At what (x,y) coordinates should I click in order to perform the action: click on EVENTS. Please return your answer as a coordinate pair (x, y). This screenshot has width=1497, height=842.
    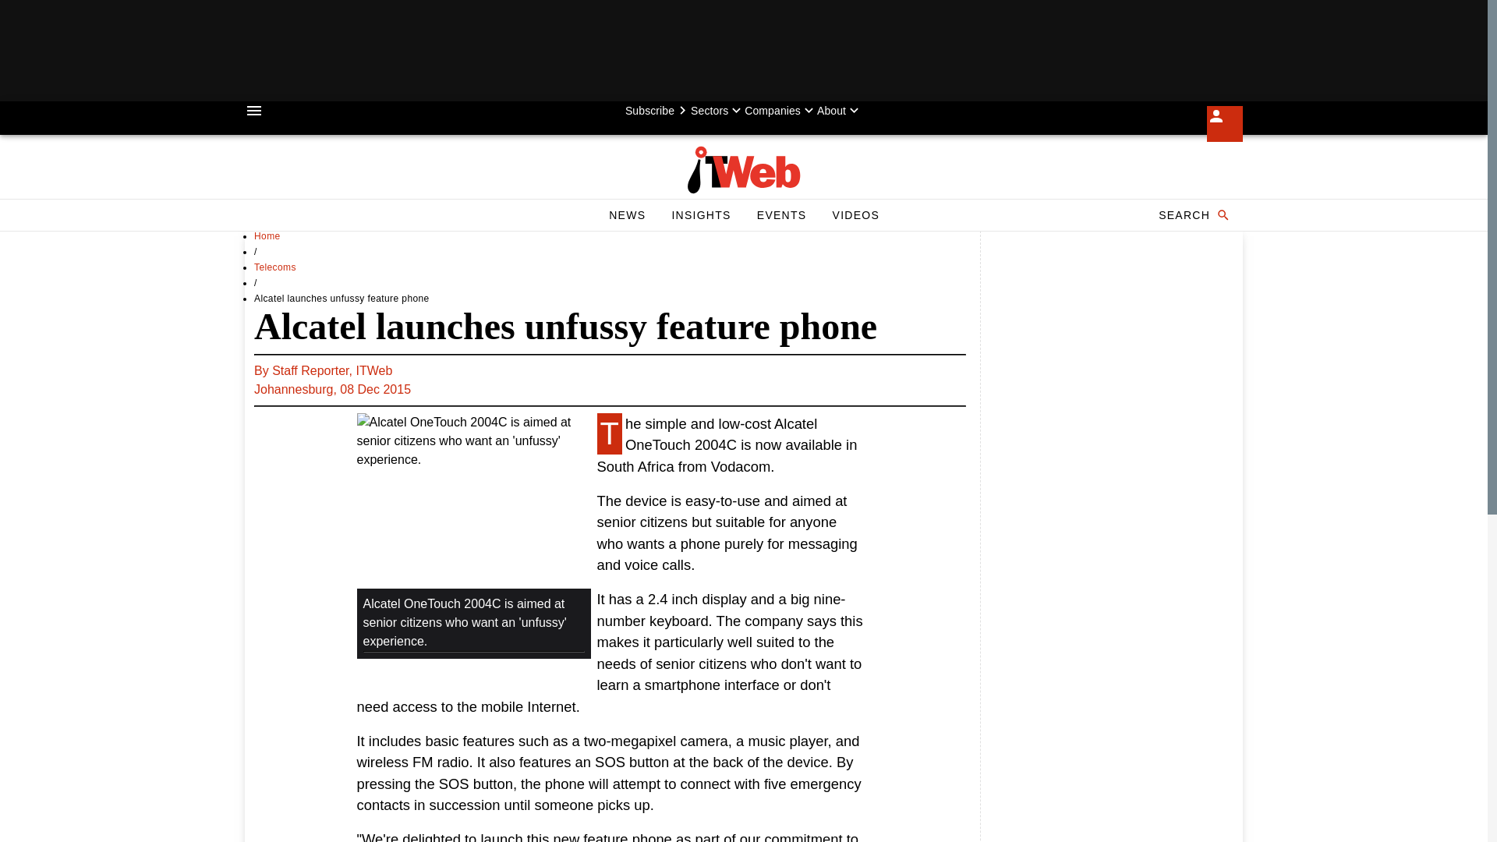
    Looking at the image, I should click on (658, 111).